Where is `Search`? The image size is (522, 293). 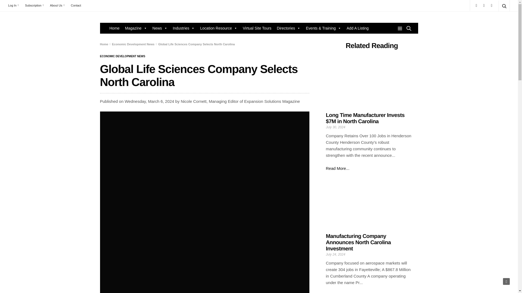 Search is located at coordinates (497, 19).